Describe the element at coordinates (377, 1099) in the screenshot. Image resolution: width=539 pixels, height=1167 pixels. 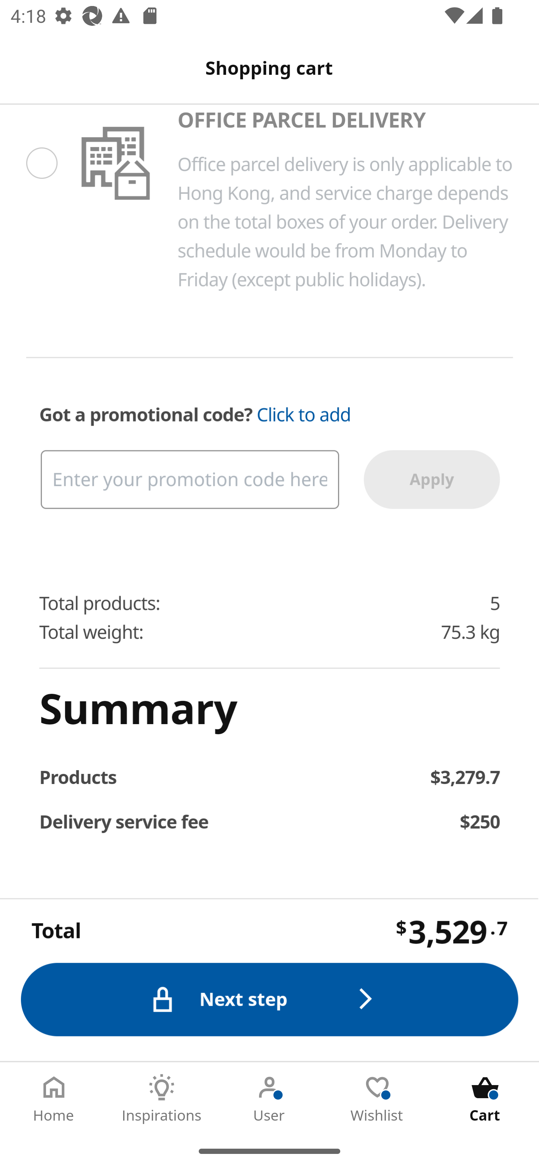
I see `Wishlist
Tab 4 of 5` at that location.